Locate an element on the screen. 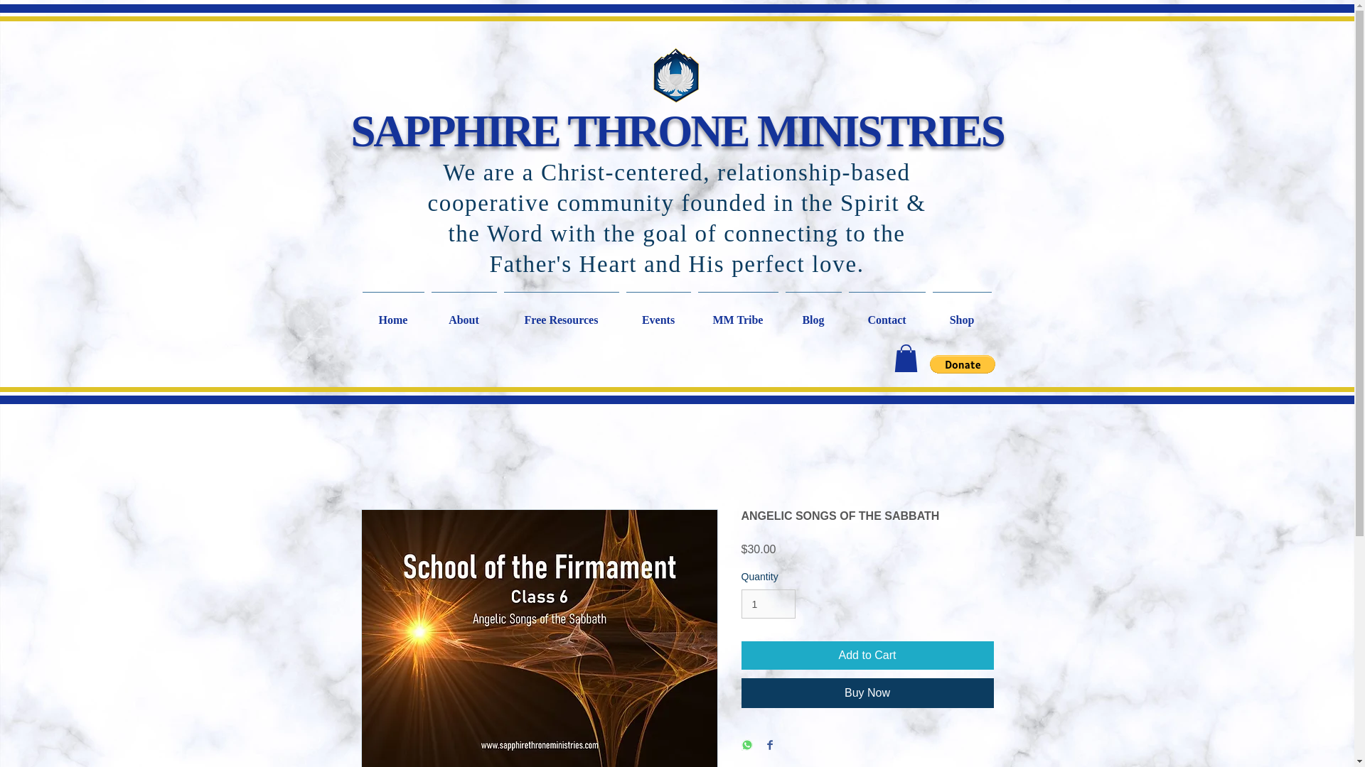 Image resolution: width=1365 pixels, height=767 pixels. SAPPHIRE THRONE MINISTRIES is located at coordinates (677, 131).